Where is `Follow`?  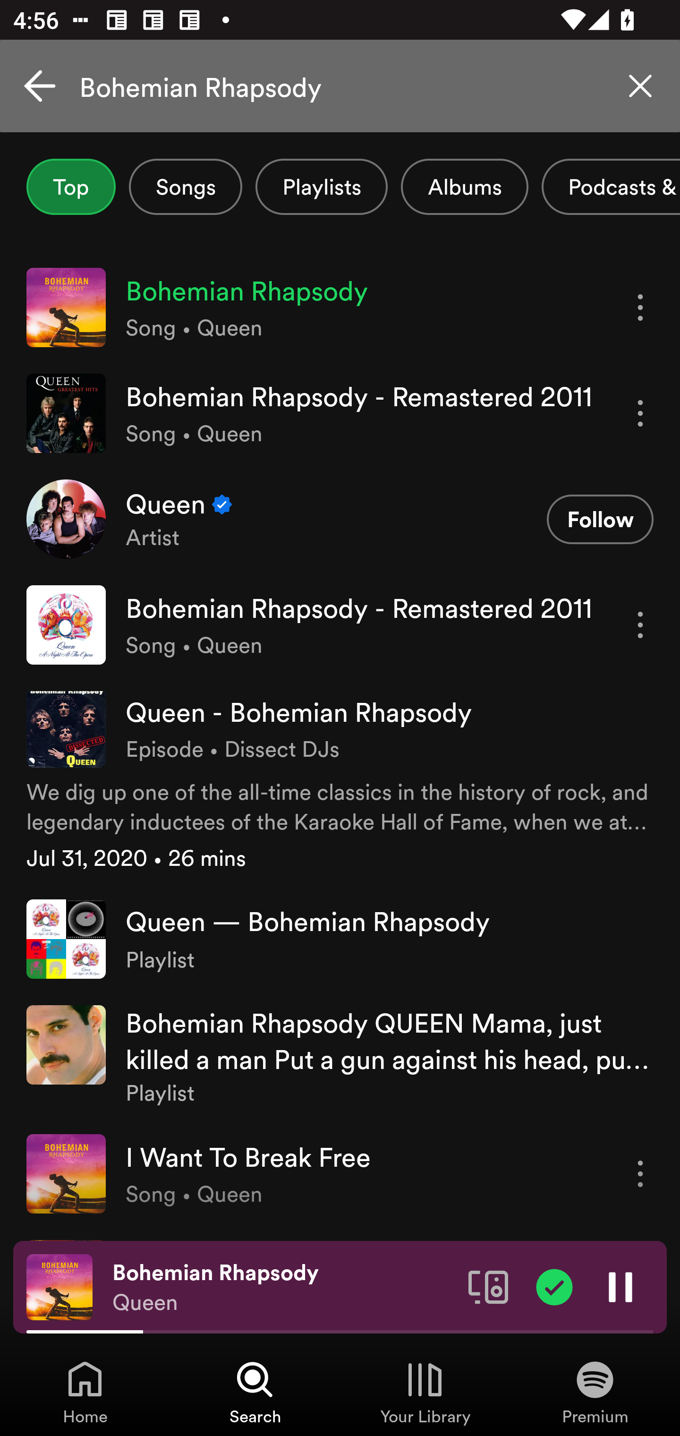 Follow is located at coordinates (600, 519).